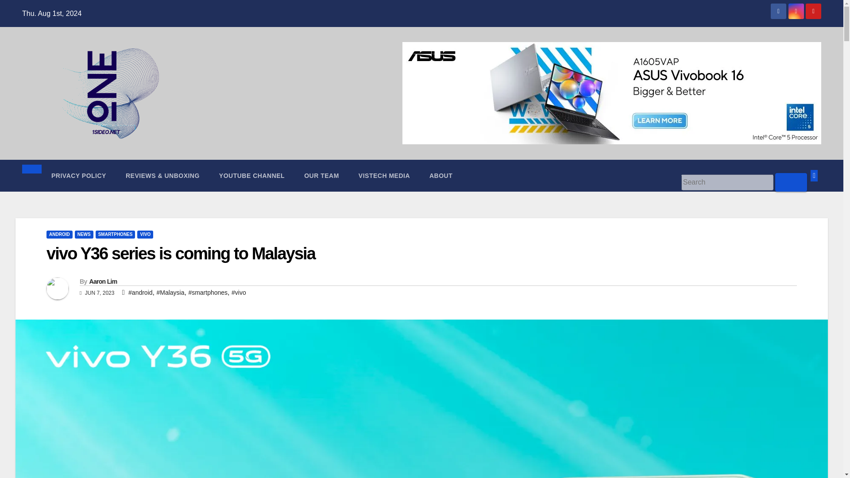  What do you see at coordinates (84, 234) in the screenshot?
I see `NEWS` at bounding box center [84, 234].